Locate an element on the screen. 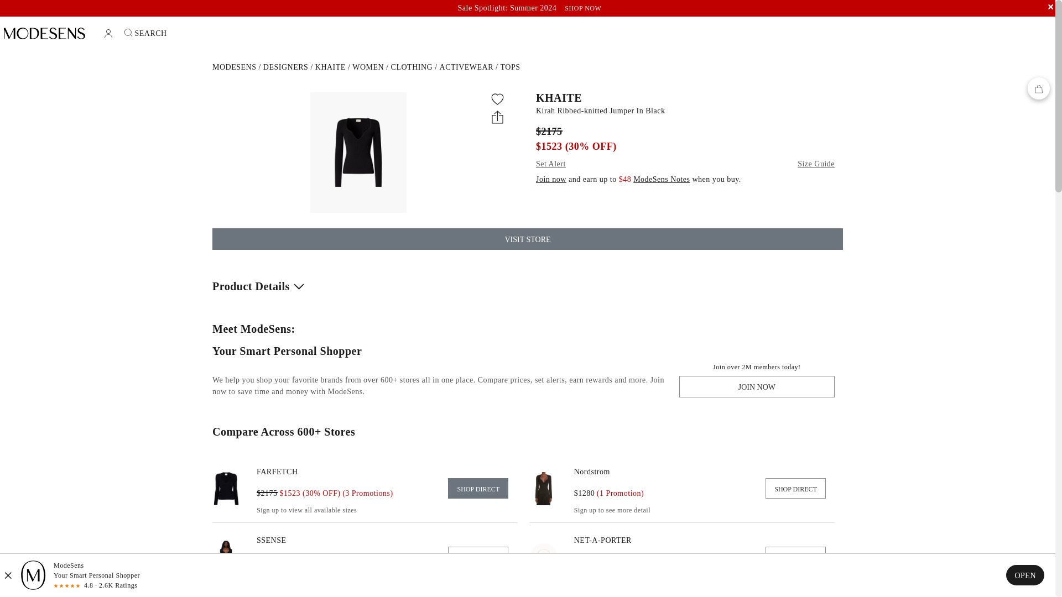  Add to shopping lists is located at coordinates (498, 99).